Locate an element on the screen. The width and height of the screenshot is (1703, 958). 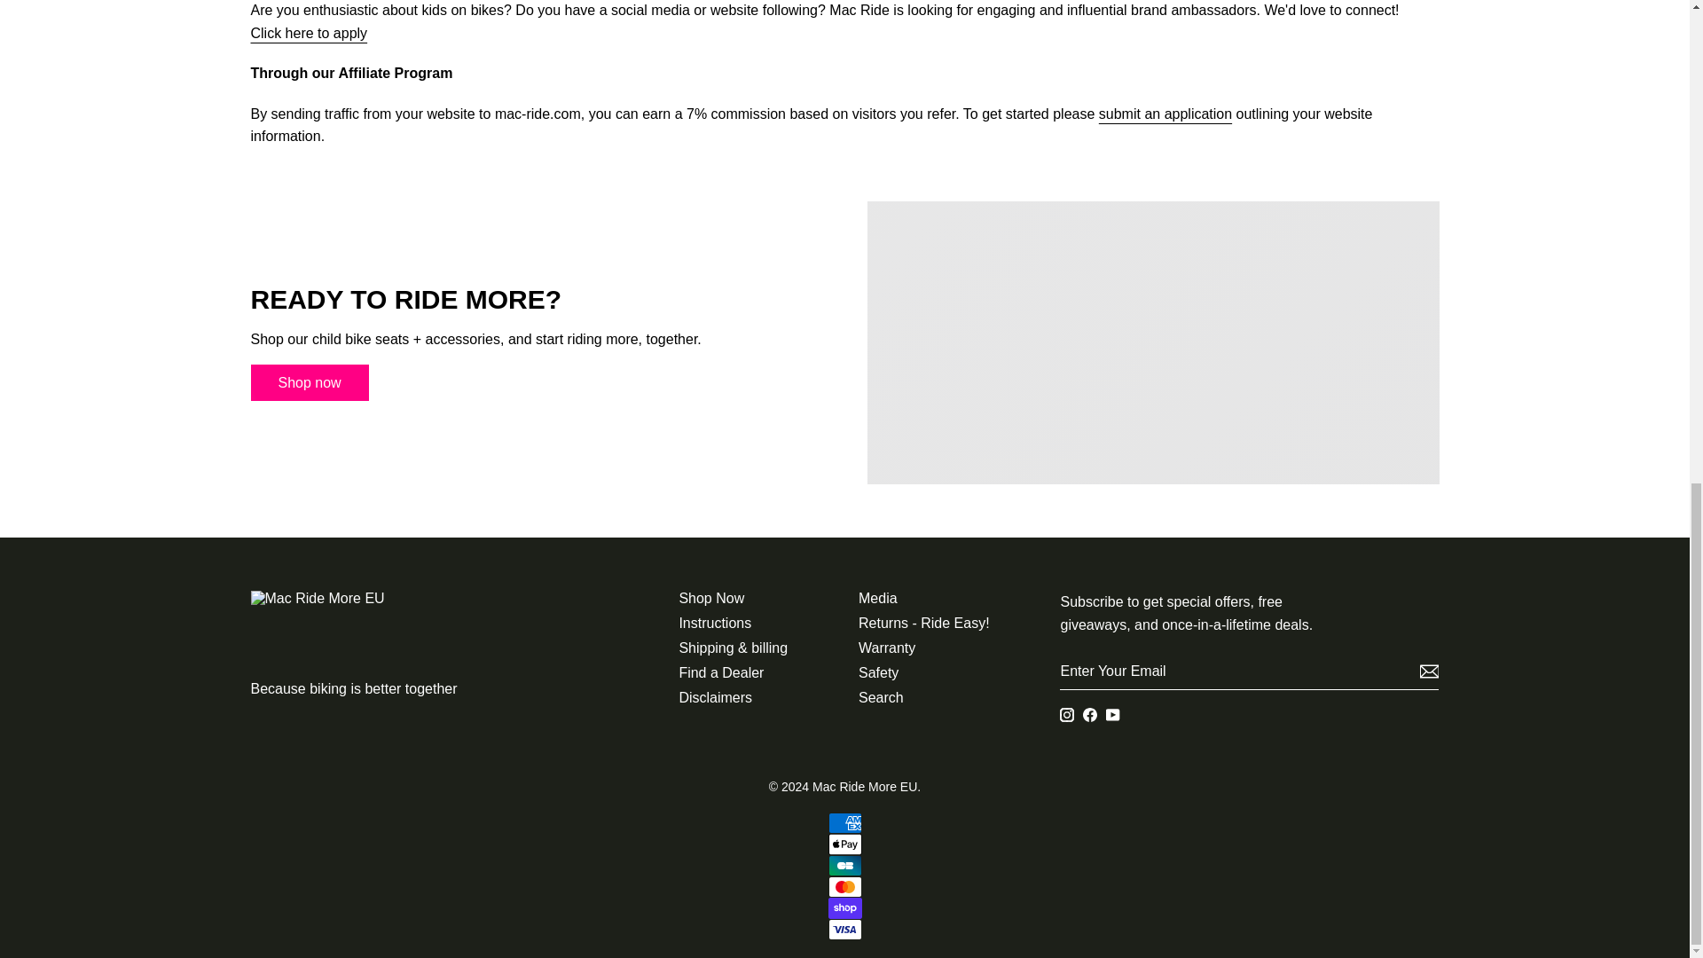
Brand Ambassador Application is located at coordinates (309, 33).